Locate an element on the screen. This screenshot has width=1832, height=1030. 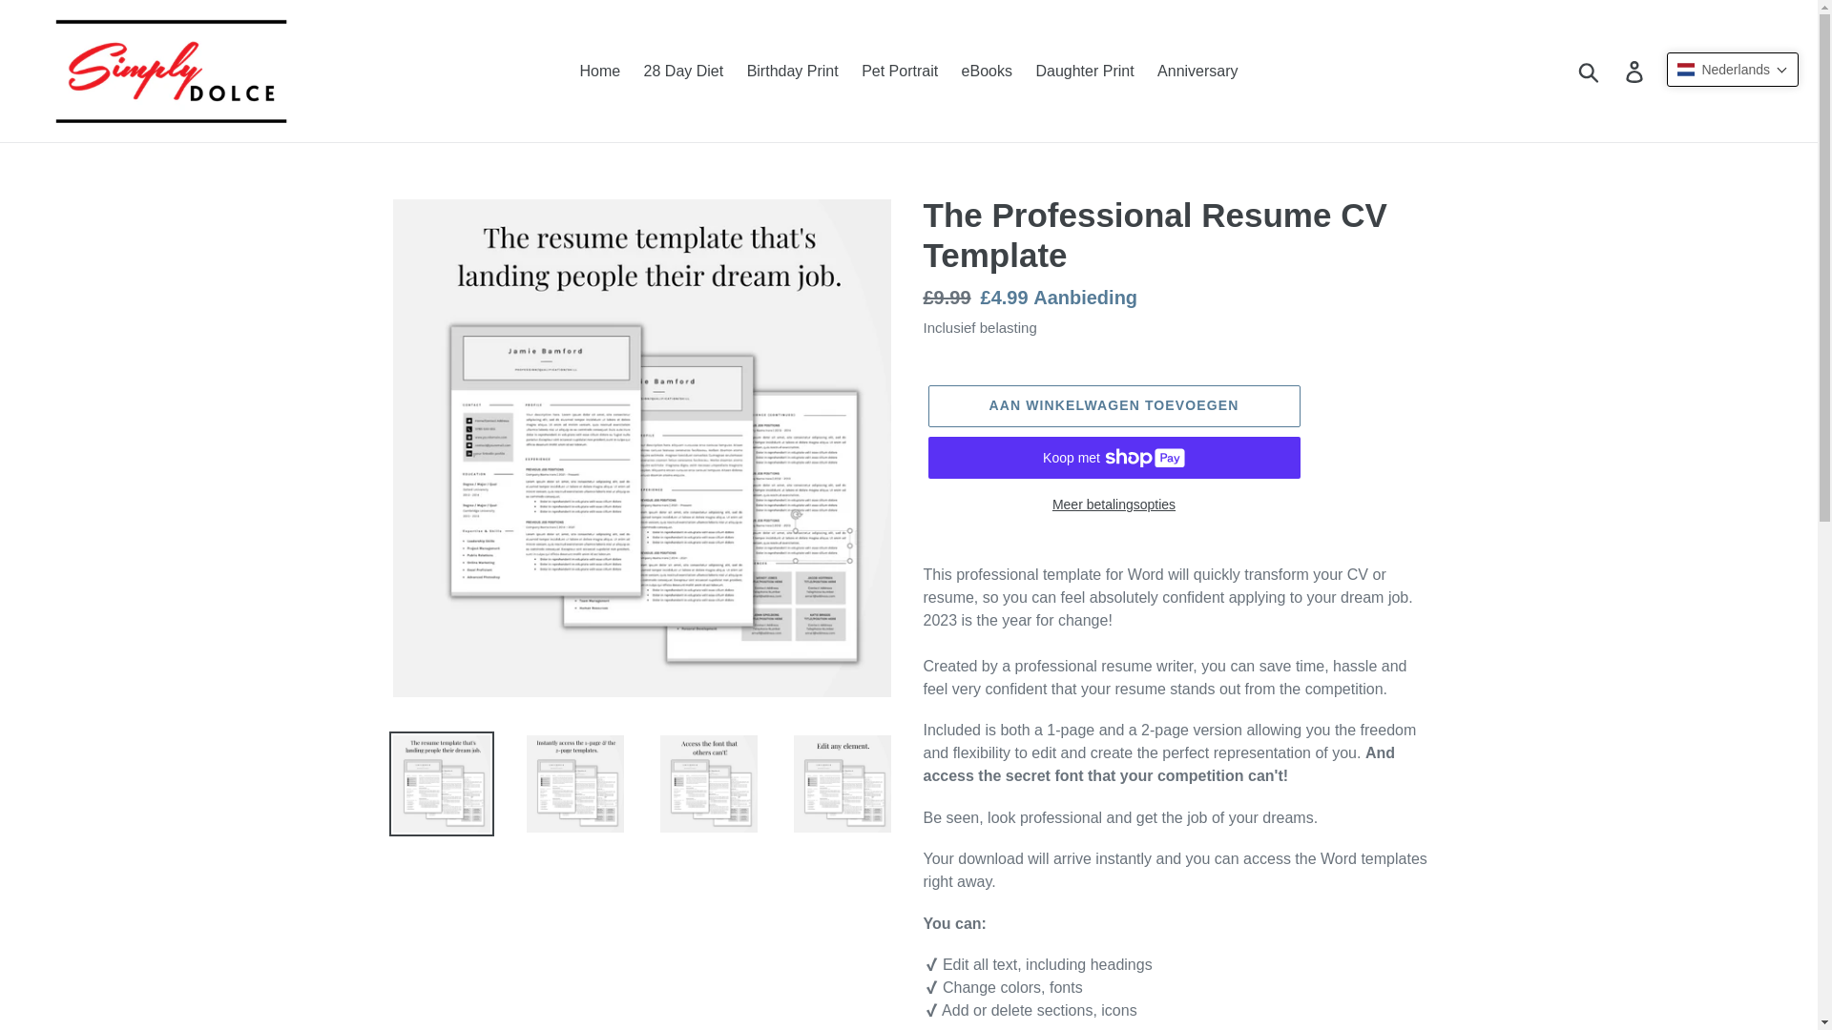
Pet Portrait is located at coordinates (899, 71).